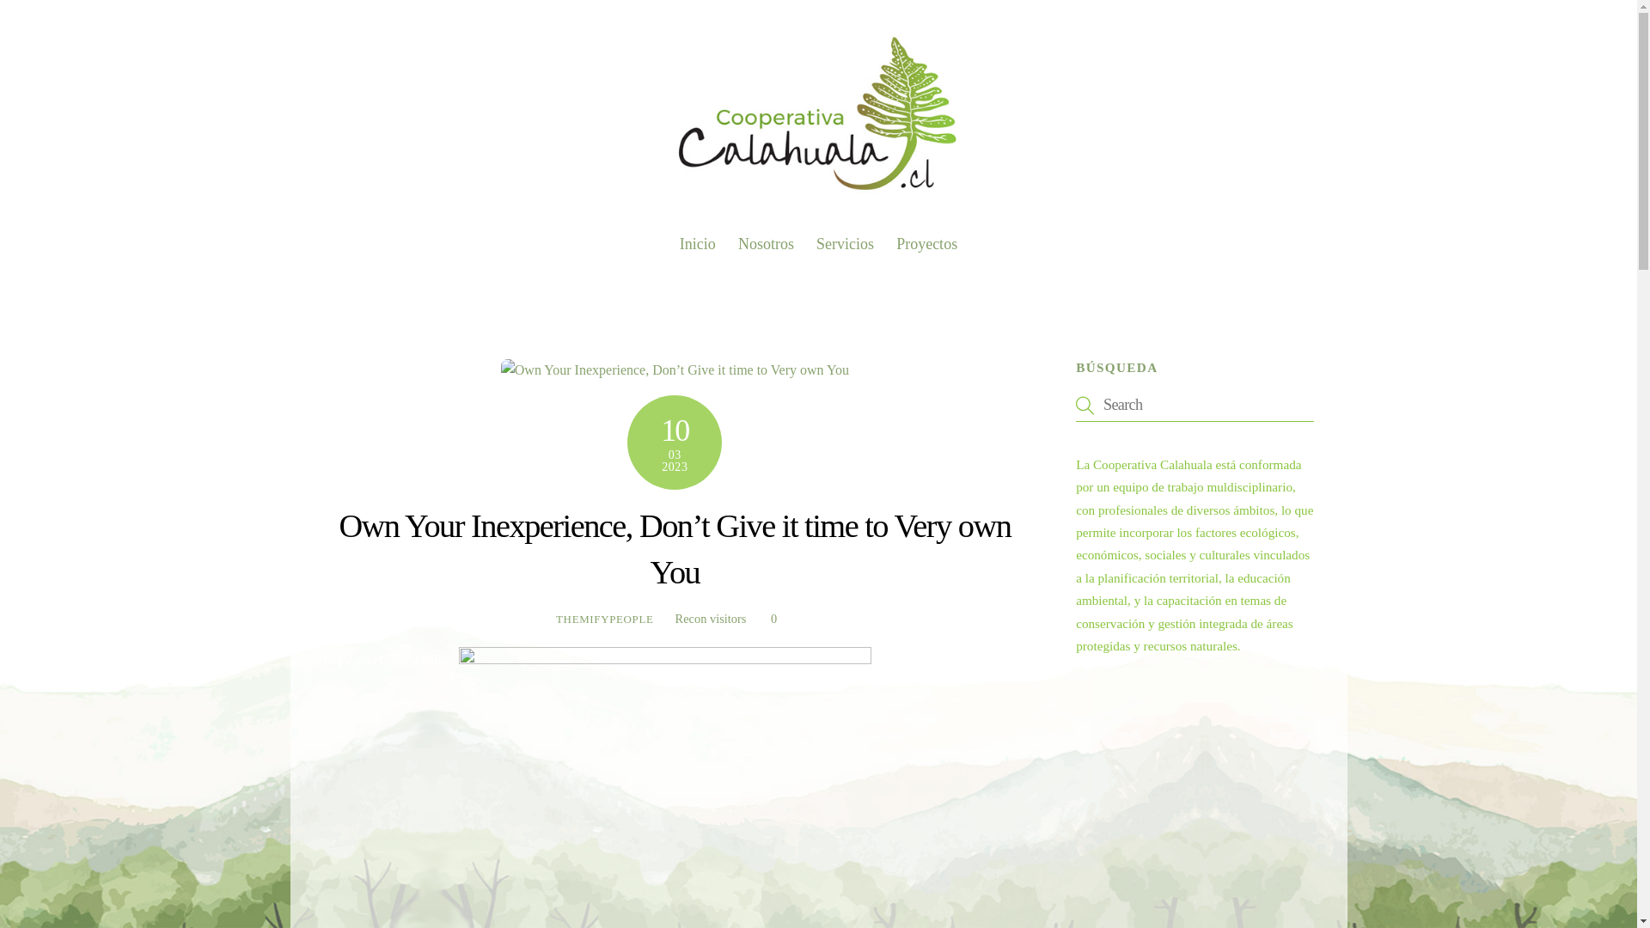  What do you see at coordinates (767, 244) in the screenshot?
I see `Nosotros` at bounding box center [767, 244].